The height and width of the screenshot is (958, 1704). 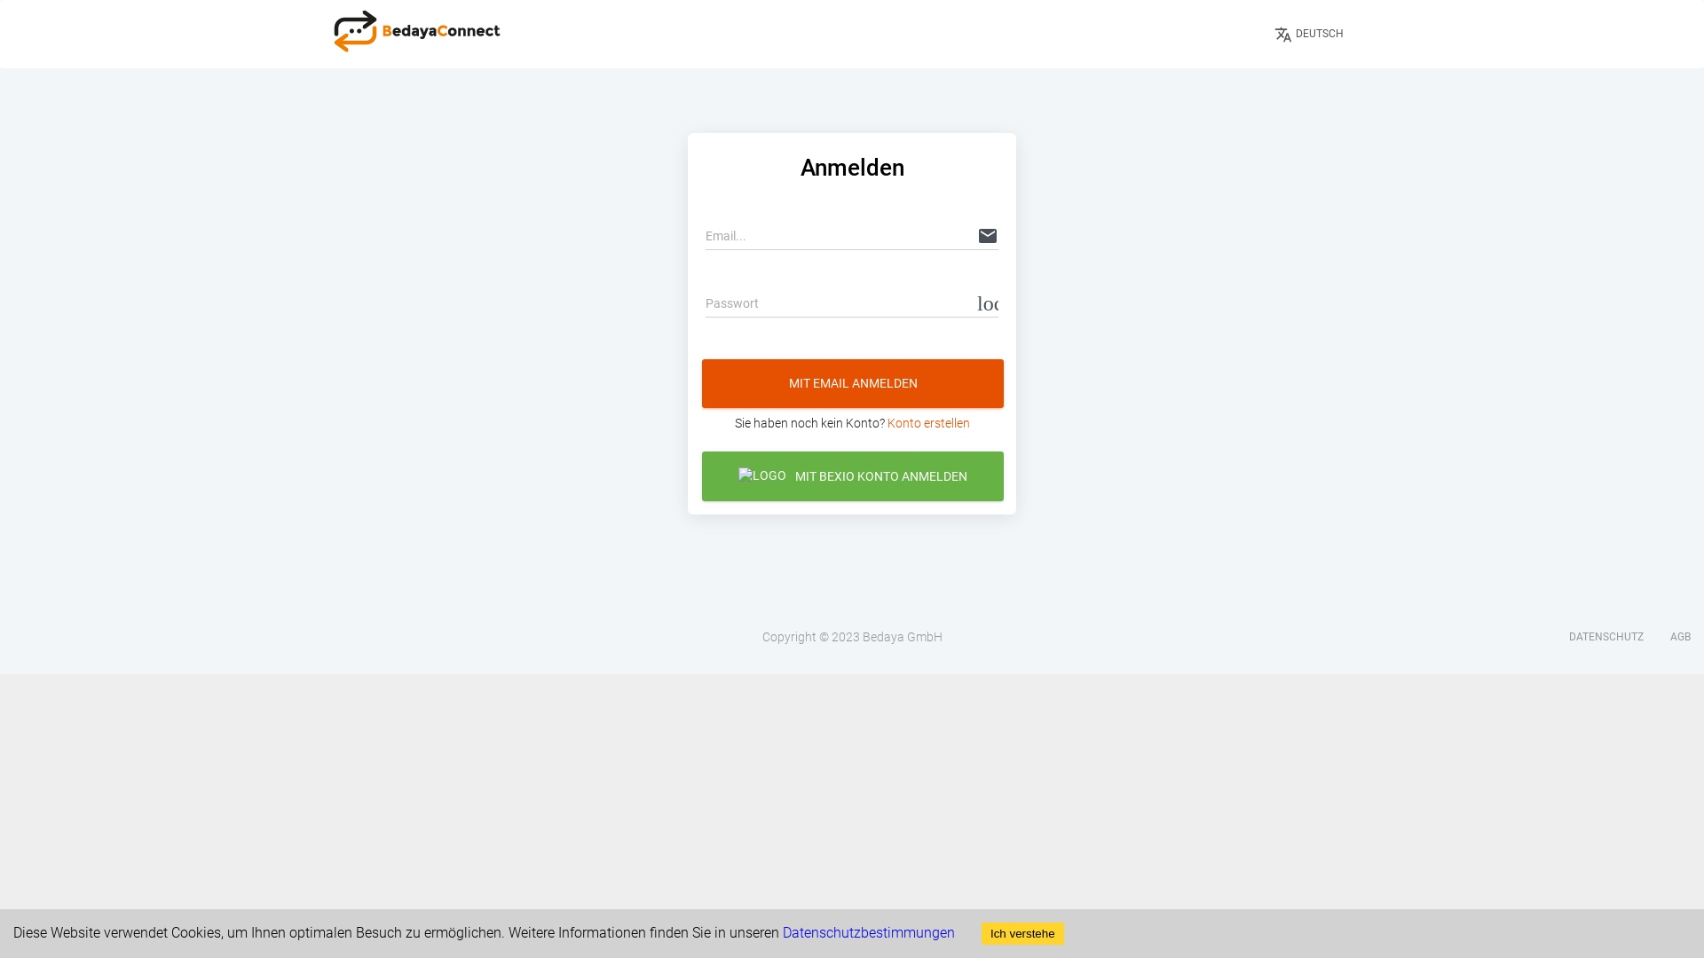 I want to click on Ich verstehe, so click(x=1022, y=933).